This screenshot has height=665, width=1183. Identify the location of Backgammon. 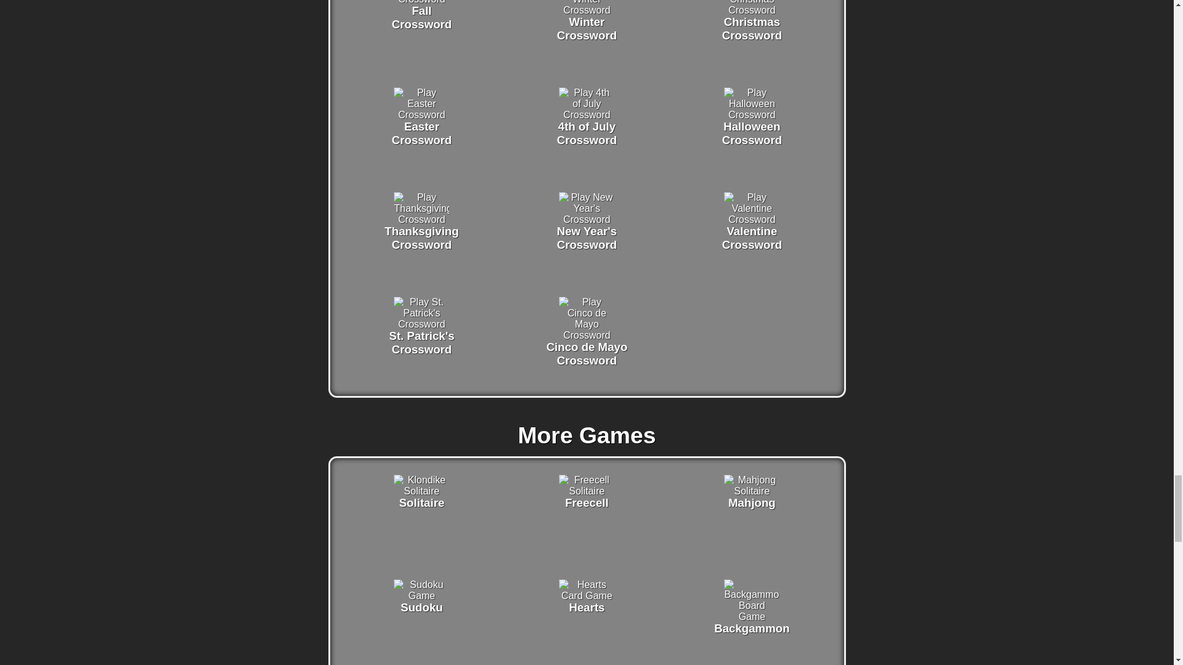
(752, 616).